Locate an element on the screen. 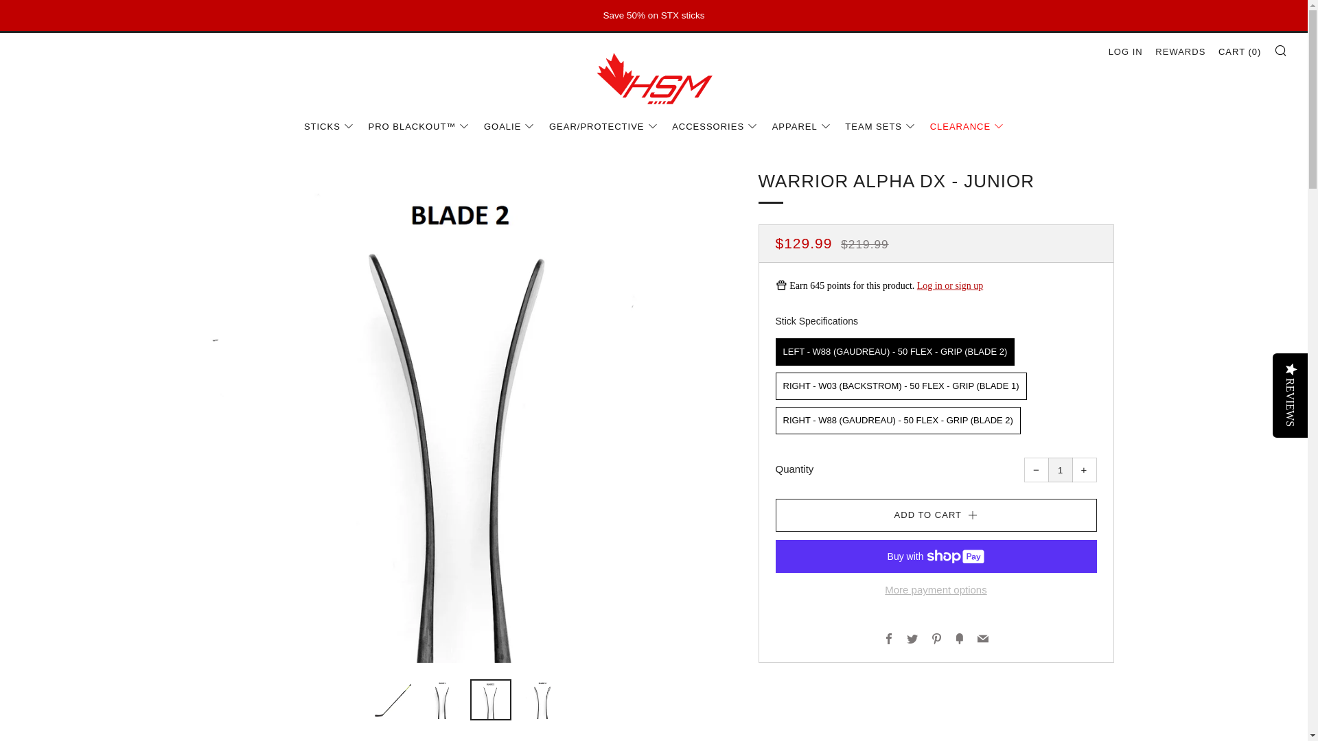 This screenshot has width=1318, height=741. 1 is located at coordinates (1060, 470).